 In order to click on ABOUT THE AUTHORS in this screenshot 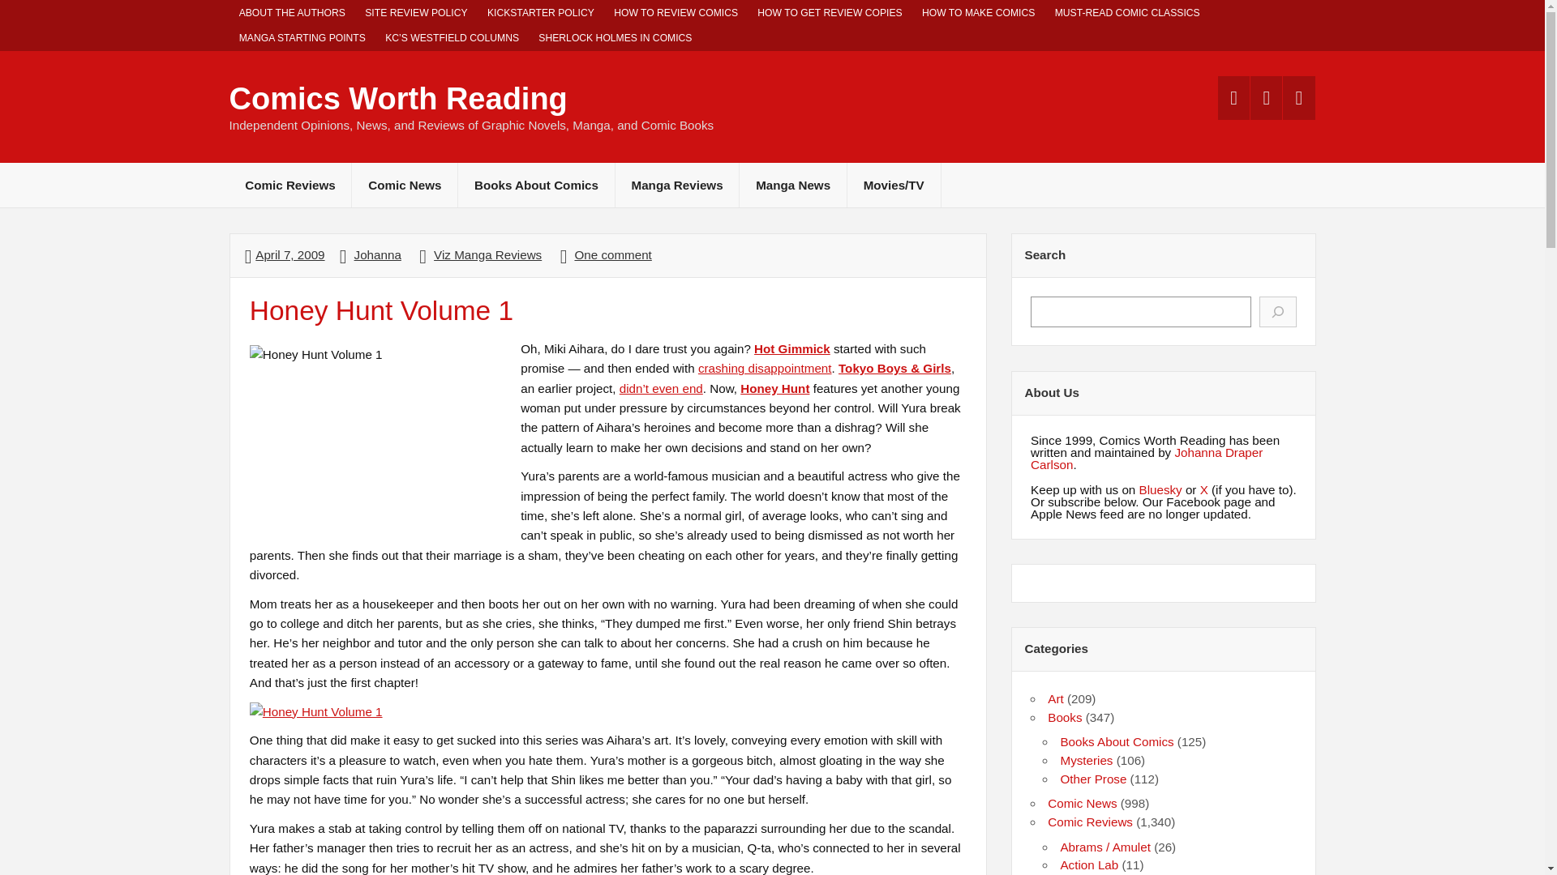, I will do `click(292, 13)`.